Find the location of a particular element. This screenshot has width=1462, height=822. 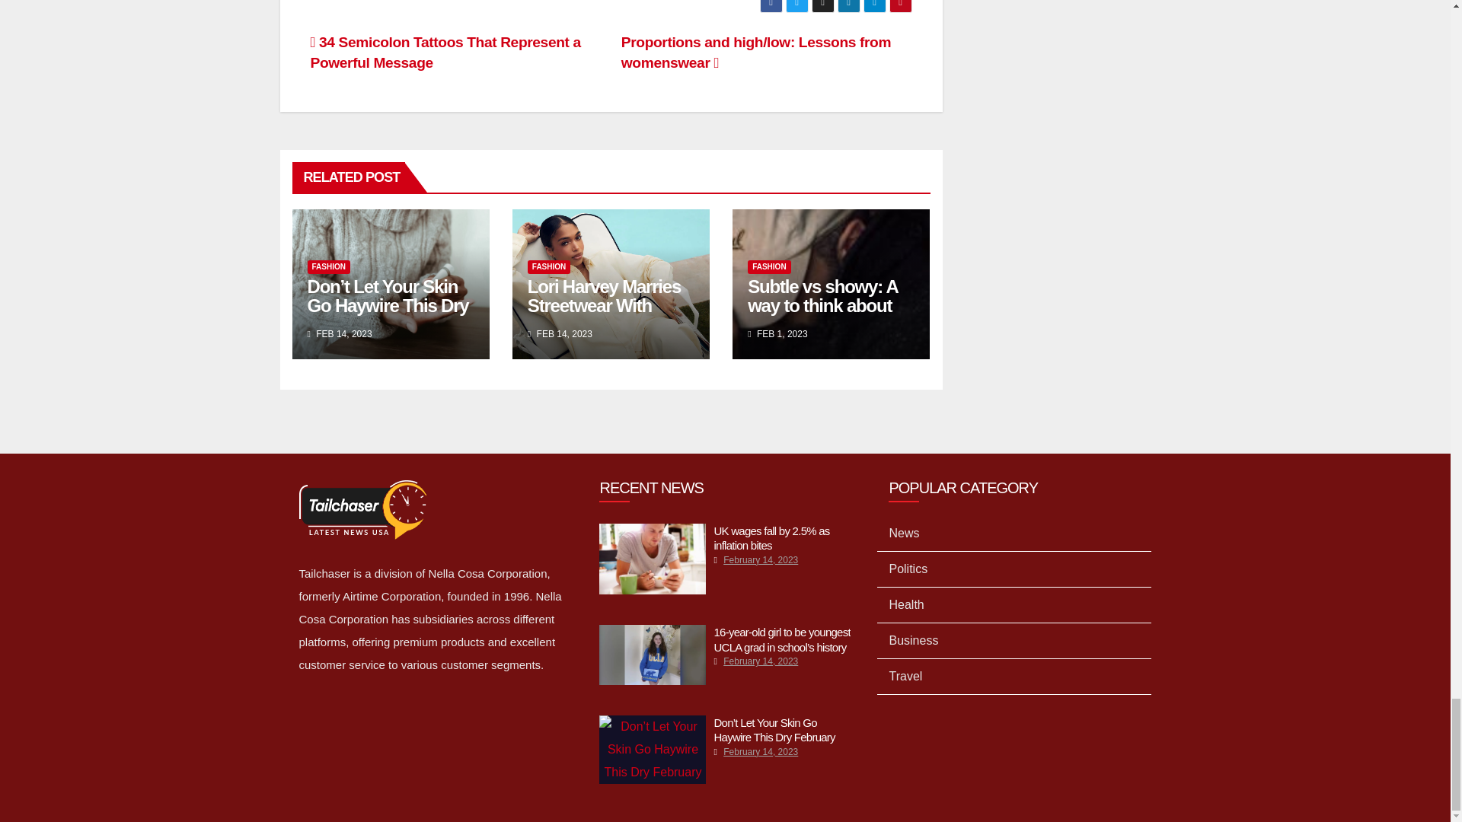

FASHION is located at coordinates (769, 266).